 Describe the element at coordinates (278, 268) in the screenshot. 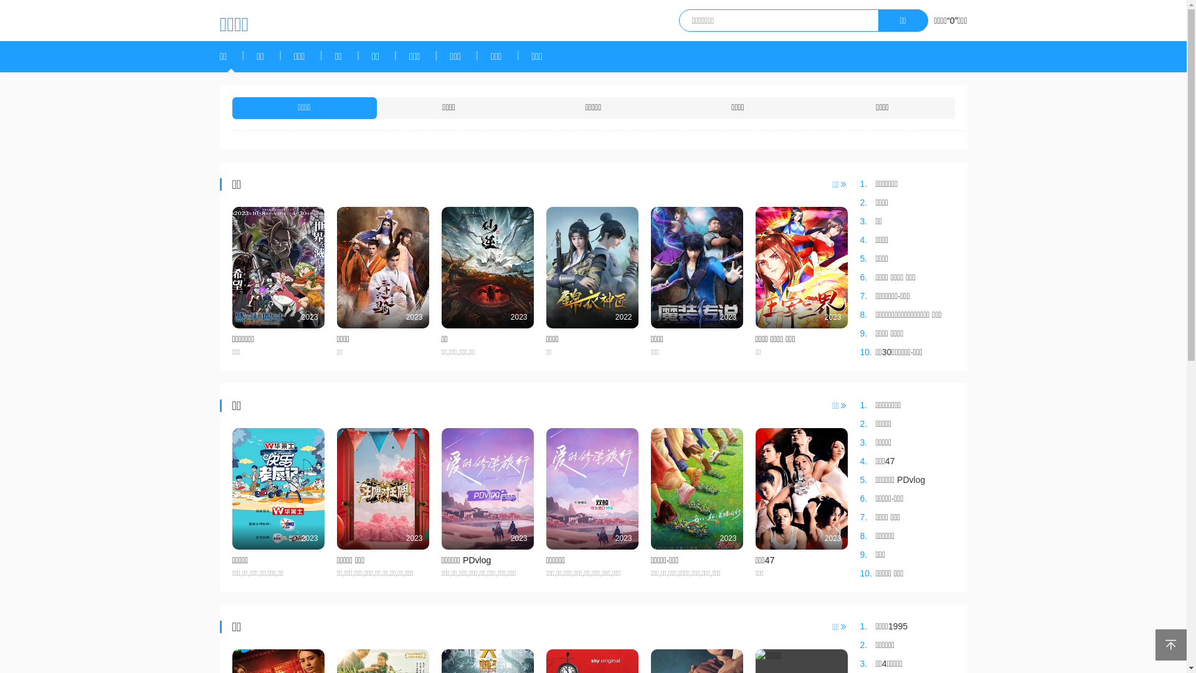

I see `2023` at that location.